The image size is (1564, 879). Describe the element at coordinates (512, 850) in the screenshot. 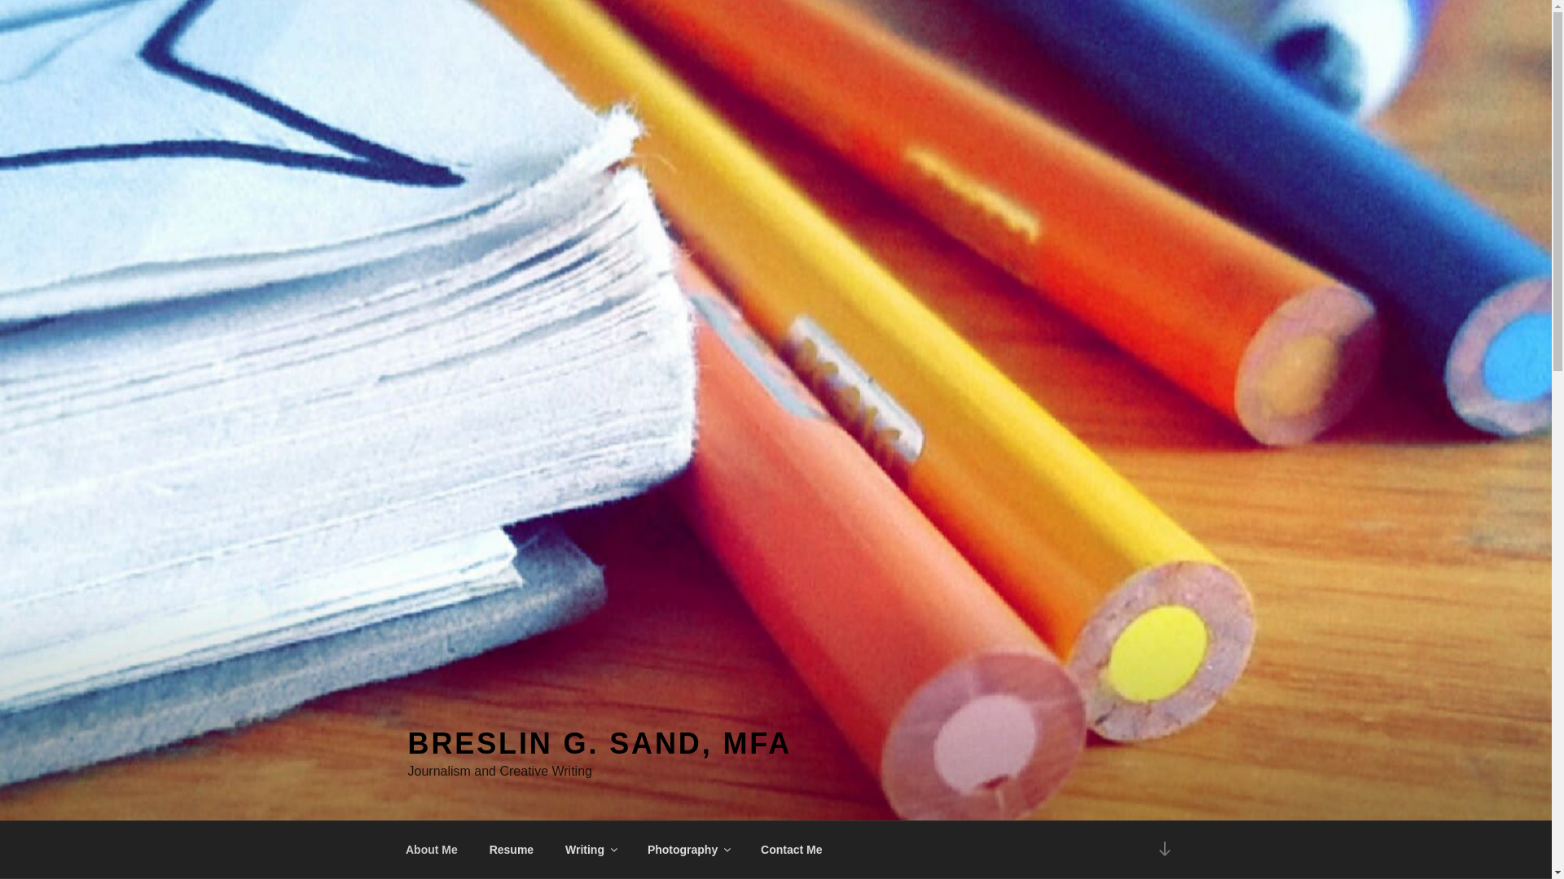

I see `Resume` at that location.